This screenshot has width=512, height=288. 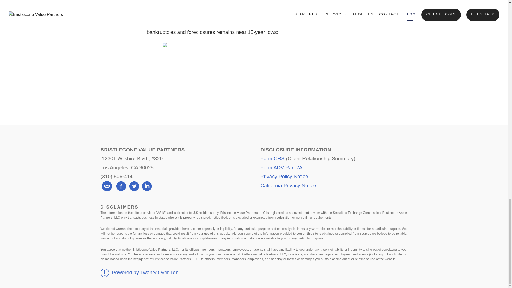 I want to click on California Privacy Notice, so click(x=288, y=185).